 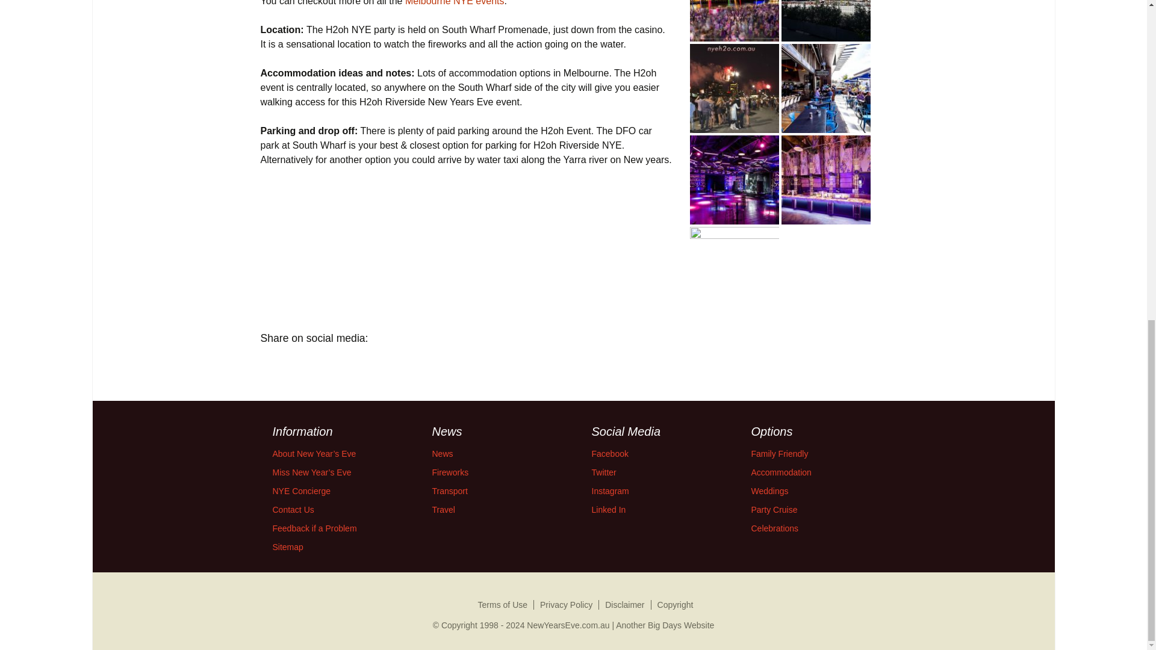 I want to click on Facebook, so click(x=609, y=454).